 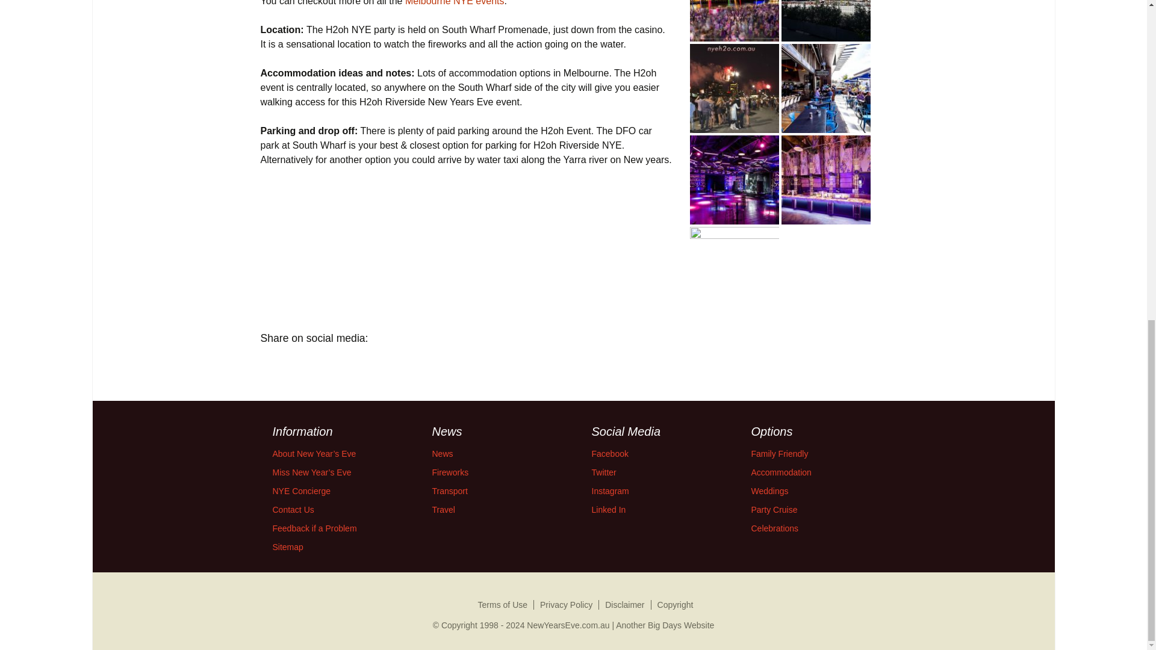 I want to click on Facebook, so click(x=609, y=454).